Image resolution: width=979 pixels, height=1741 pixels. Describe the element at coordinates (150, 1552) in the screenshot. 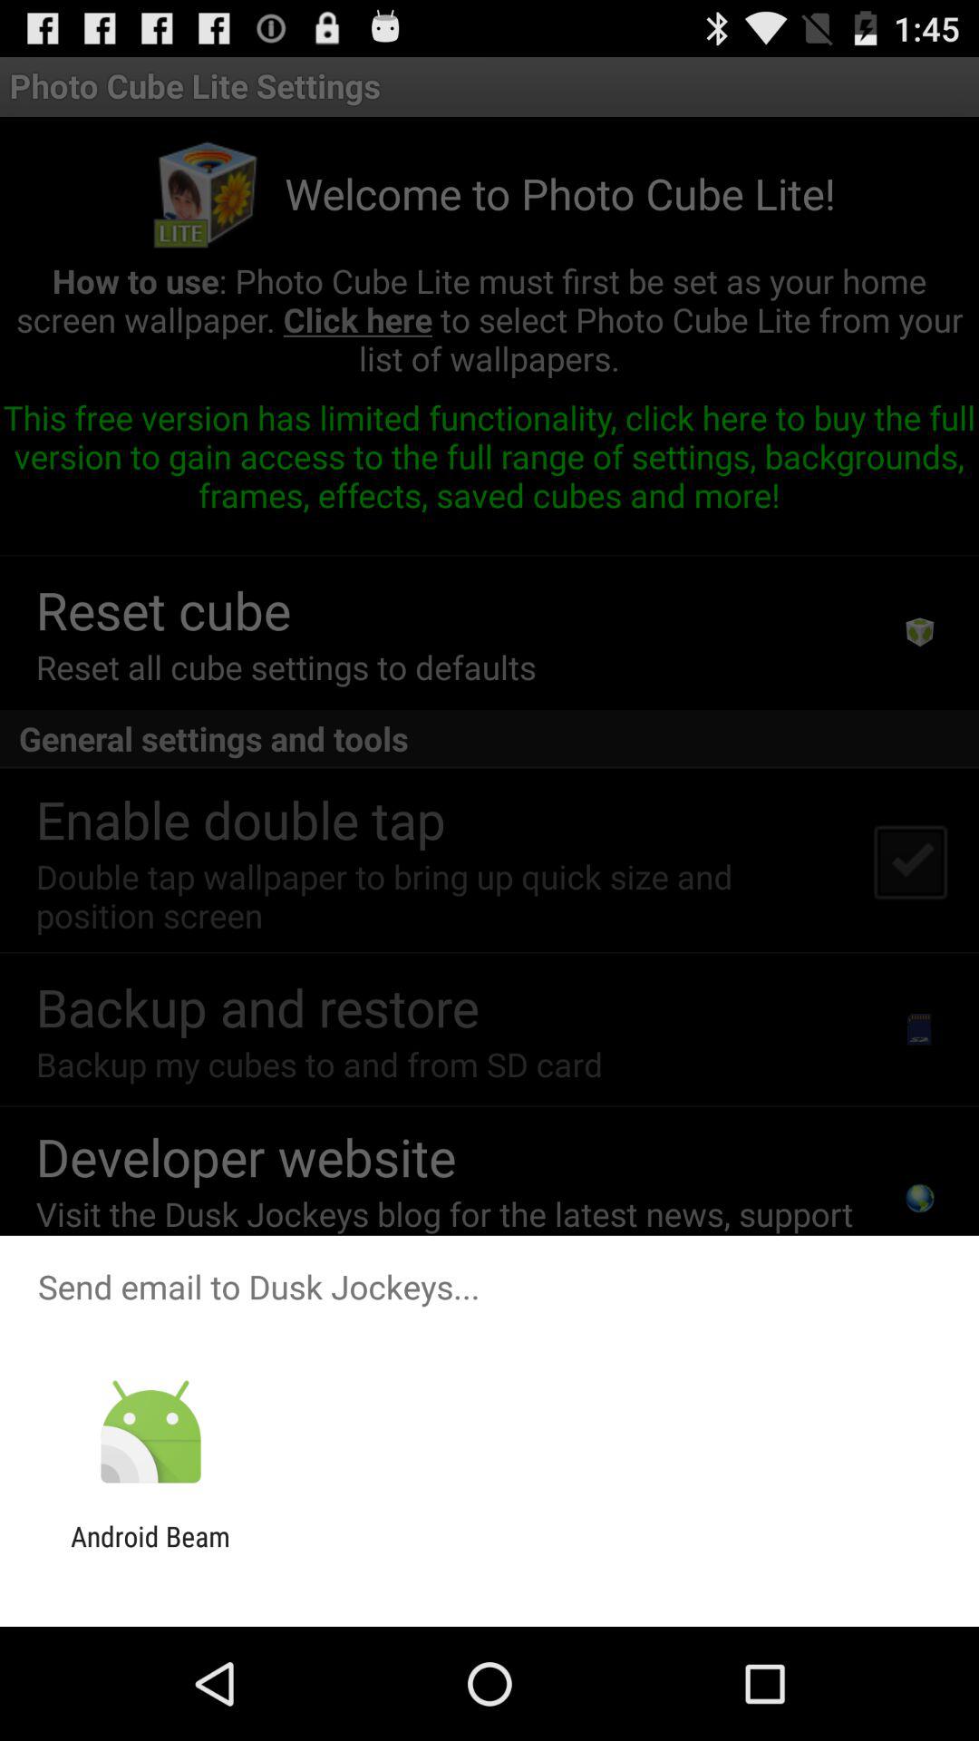

I see `jump until android beam icon` at that location.